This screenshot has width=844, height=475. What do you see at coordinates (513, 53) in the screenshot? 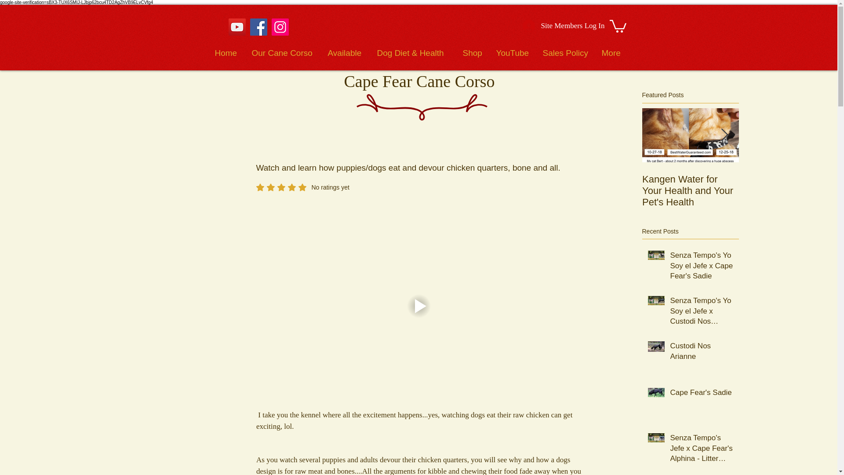
I see `Site Members Log In` at bounding box center [513, 53].